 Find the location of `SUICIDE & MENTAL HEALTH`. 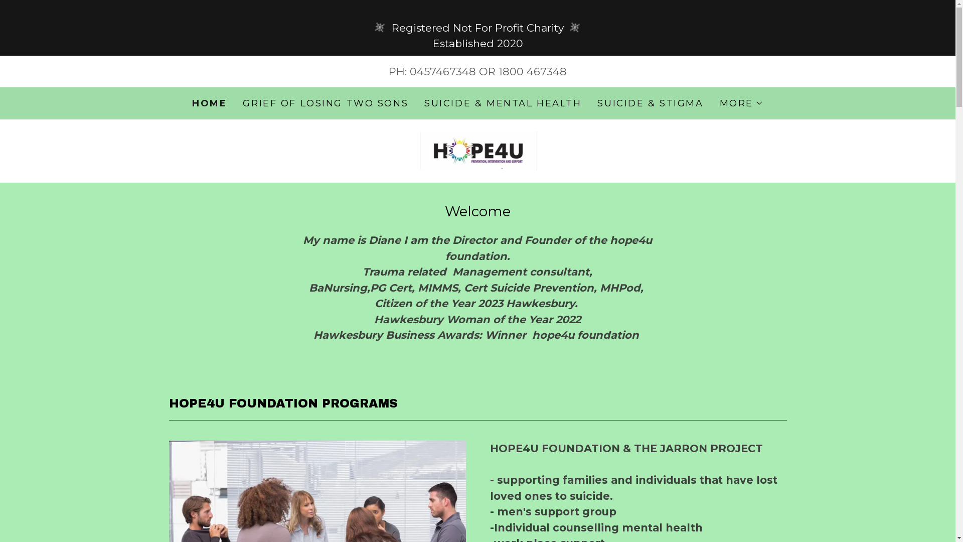

SUICIDE & MENTAL HEALTH is located at coordinates (503, 103).